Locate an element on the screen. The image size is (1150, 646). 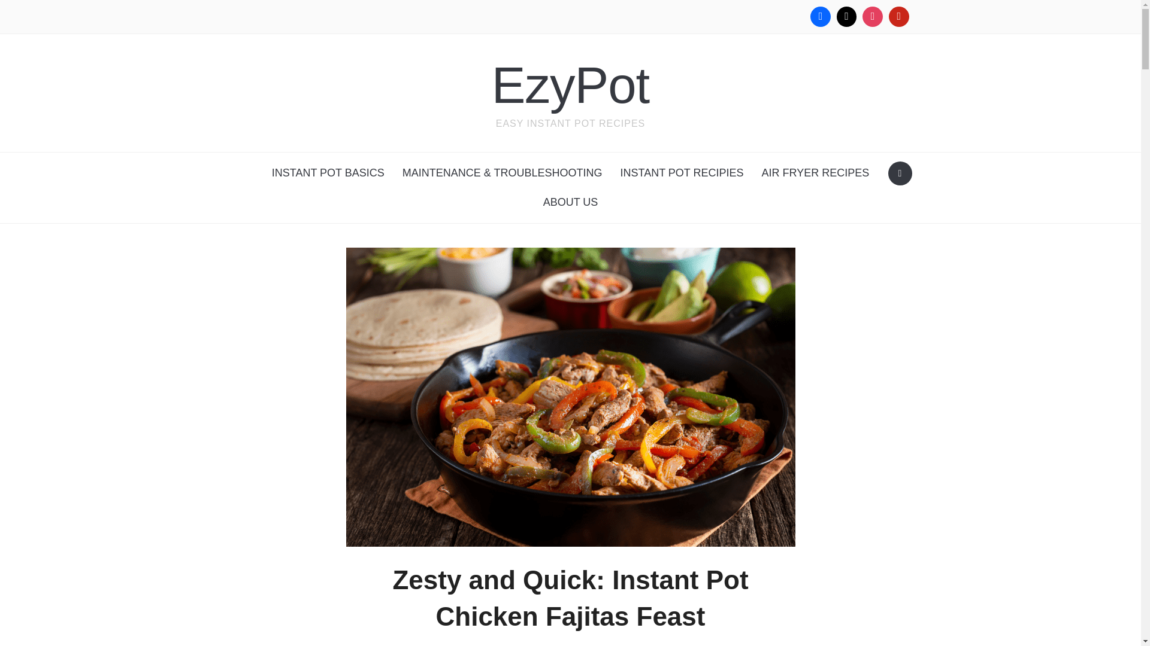
X is located at coordinates (847, 17).